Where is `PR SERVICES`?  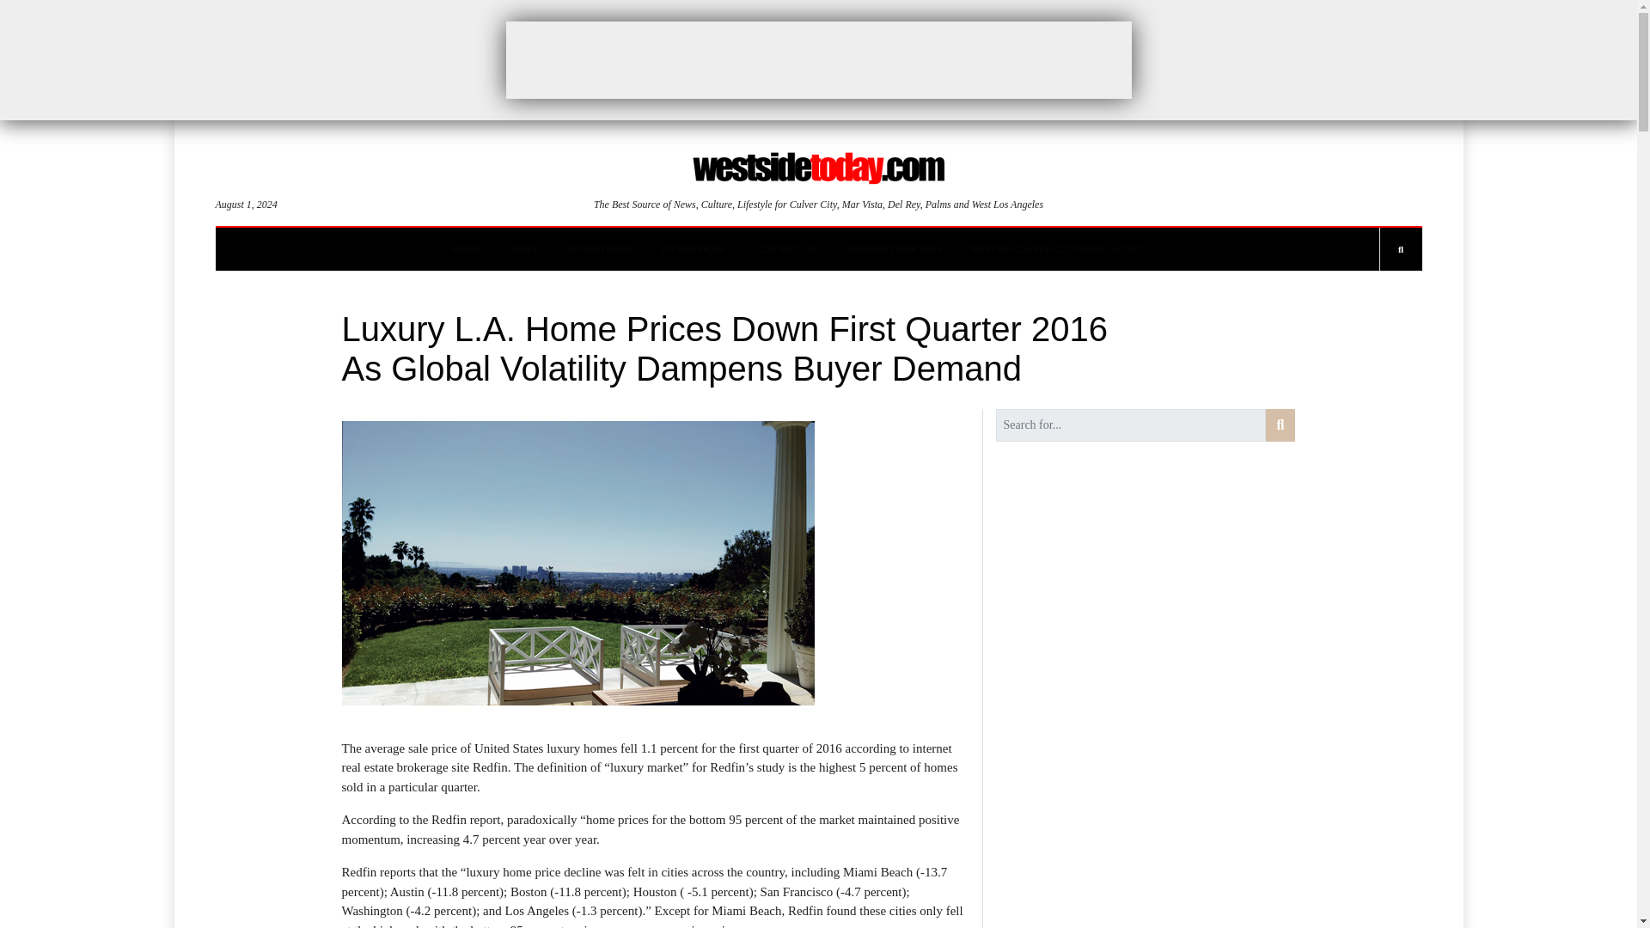
PR SERVICES is located at coordinates (693, 249).